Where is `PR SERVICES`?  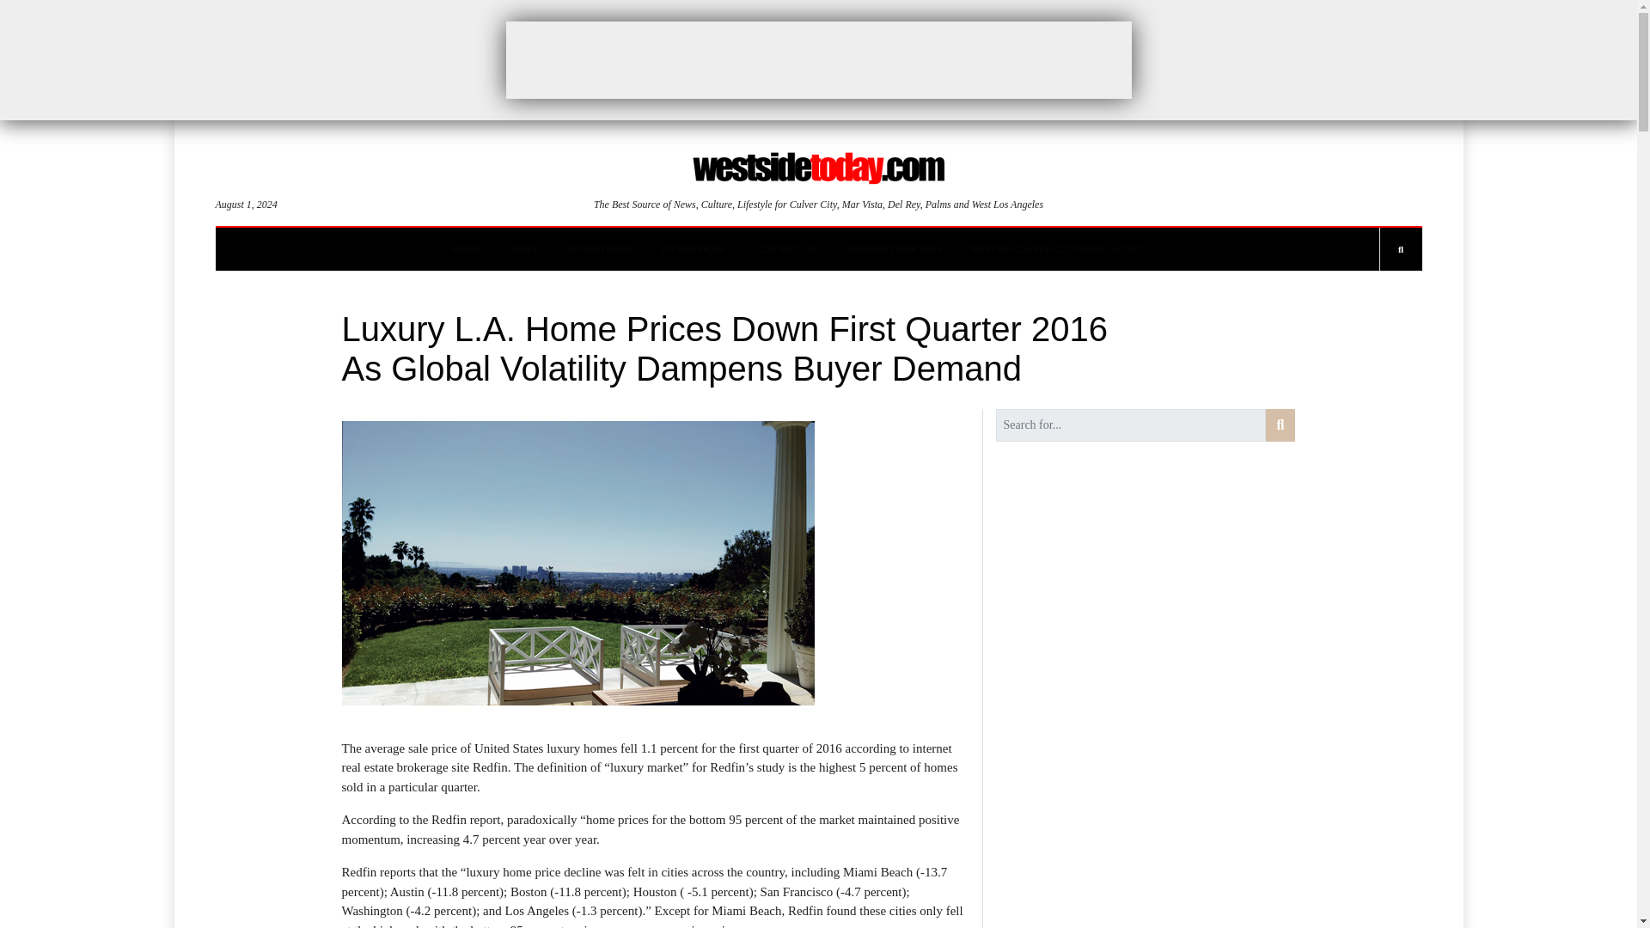
PR SERVICES is located at coordinates (693, 249).